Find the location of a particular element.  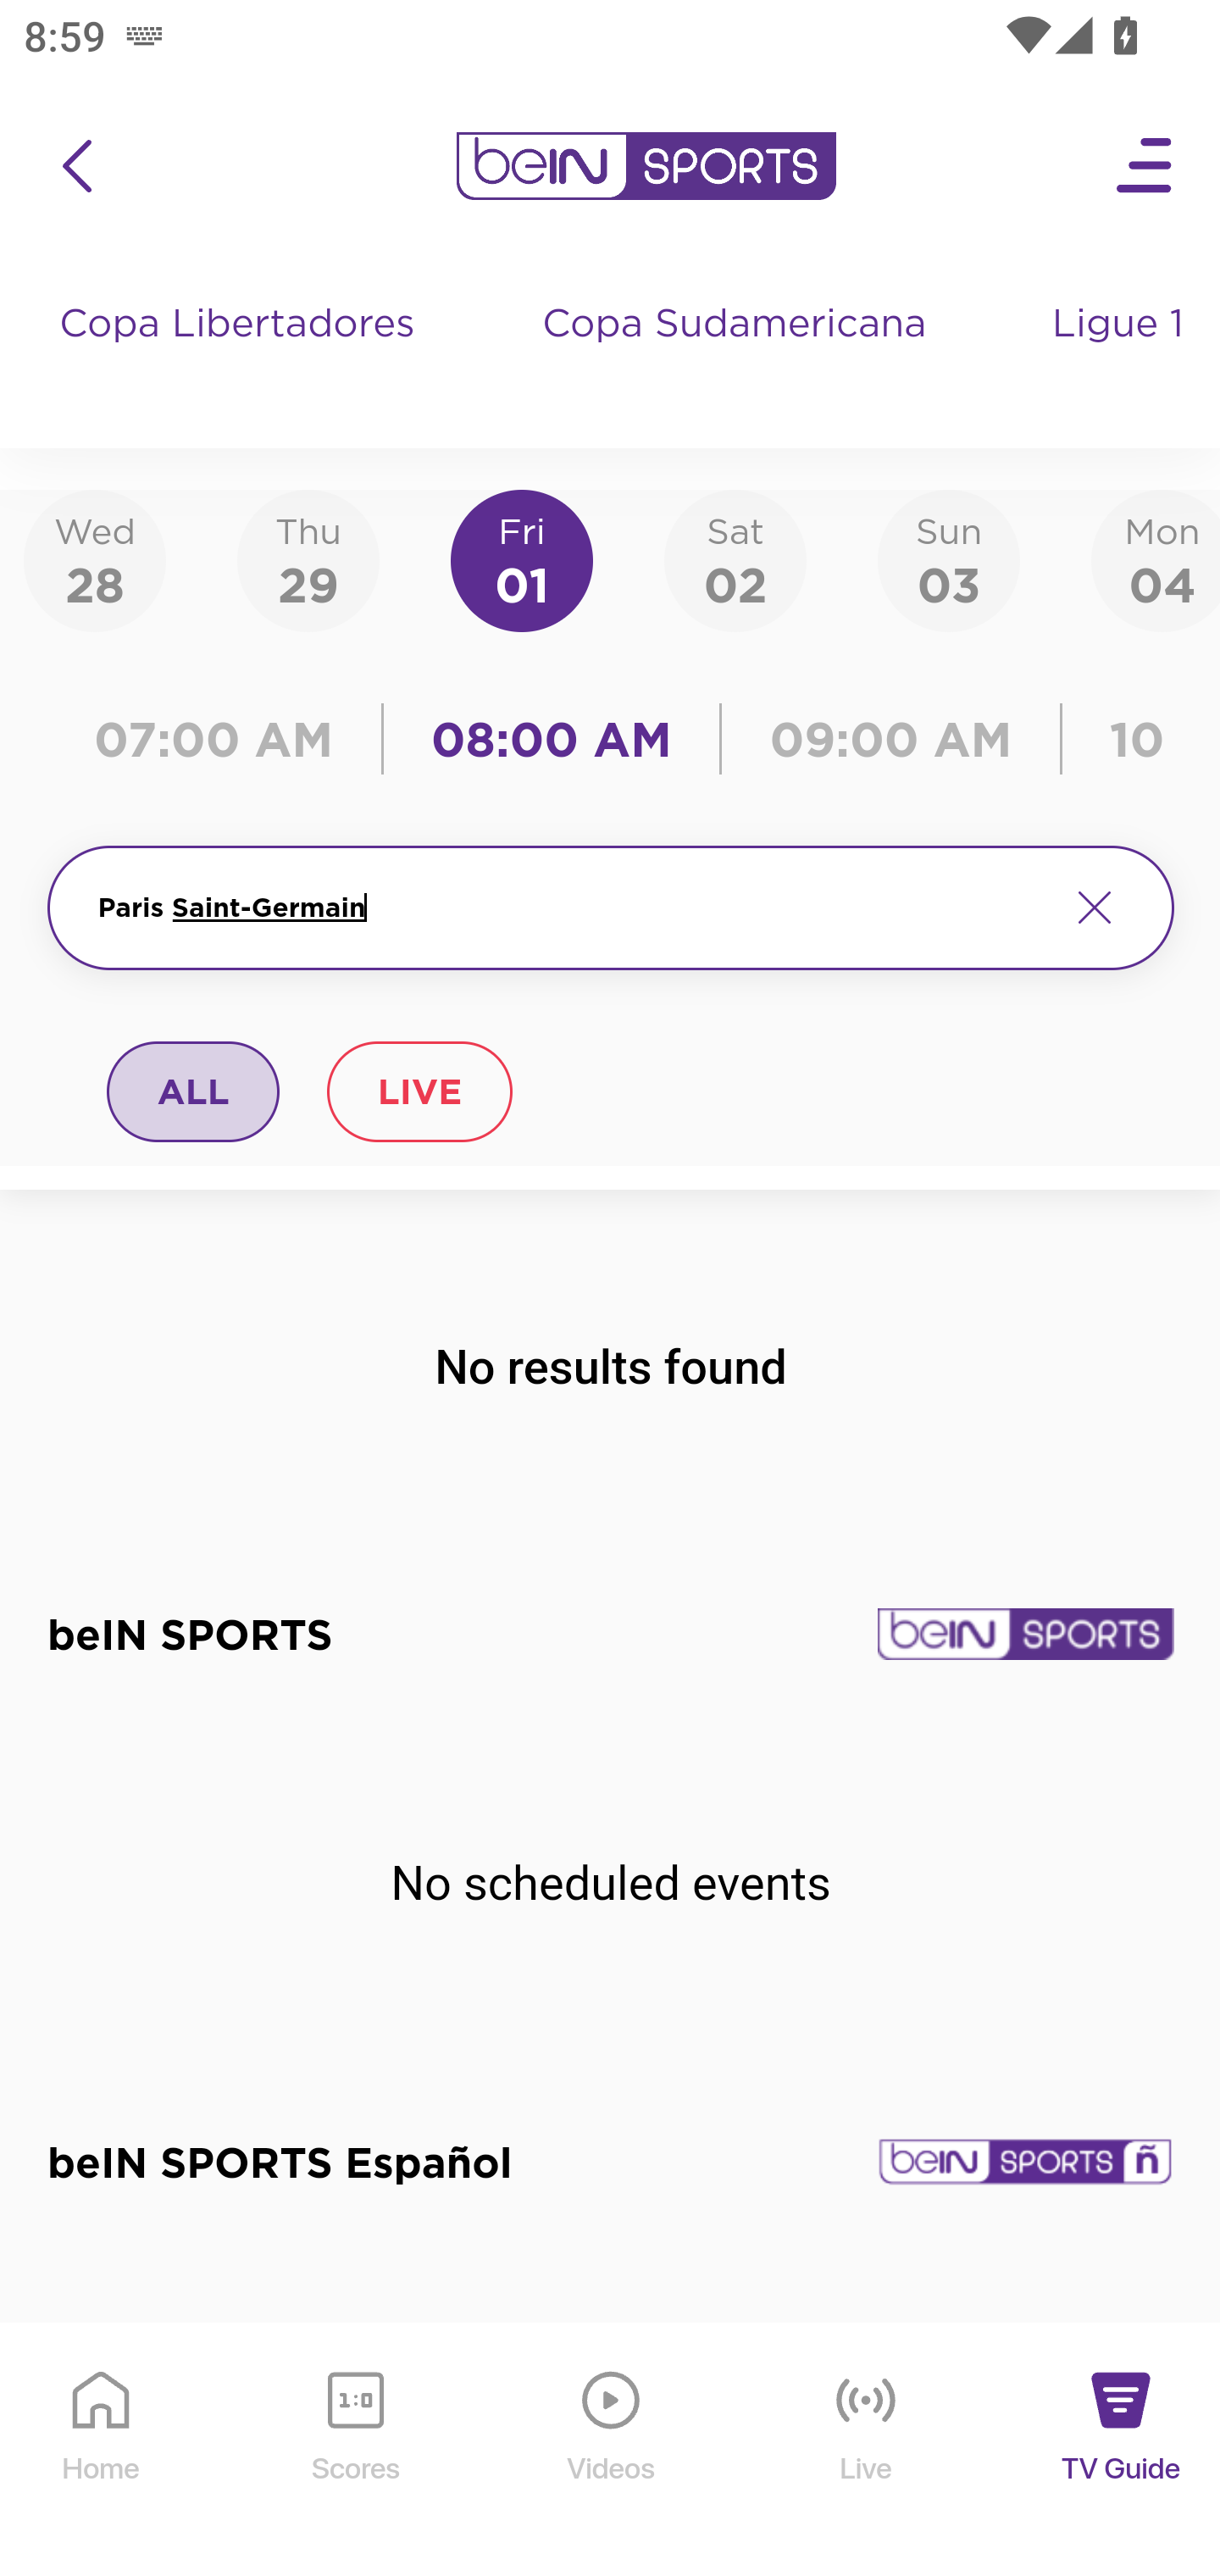

ALL is located at coordinates (194, 1091).